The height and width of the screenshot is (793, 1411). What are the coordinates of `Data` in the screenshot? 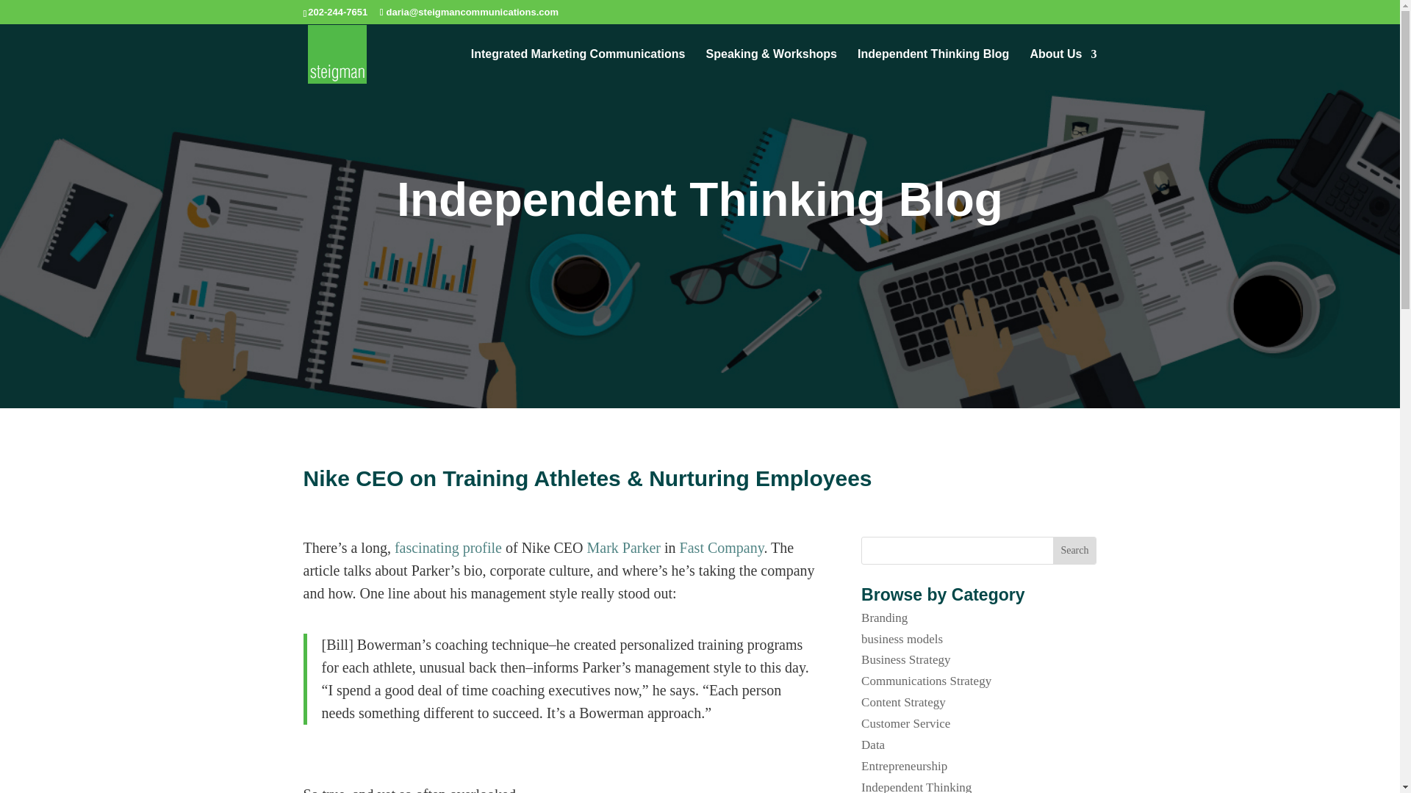 It's located at (872, 745).